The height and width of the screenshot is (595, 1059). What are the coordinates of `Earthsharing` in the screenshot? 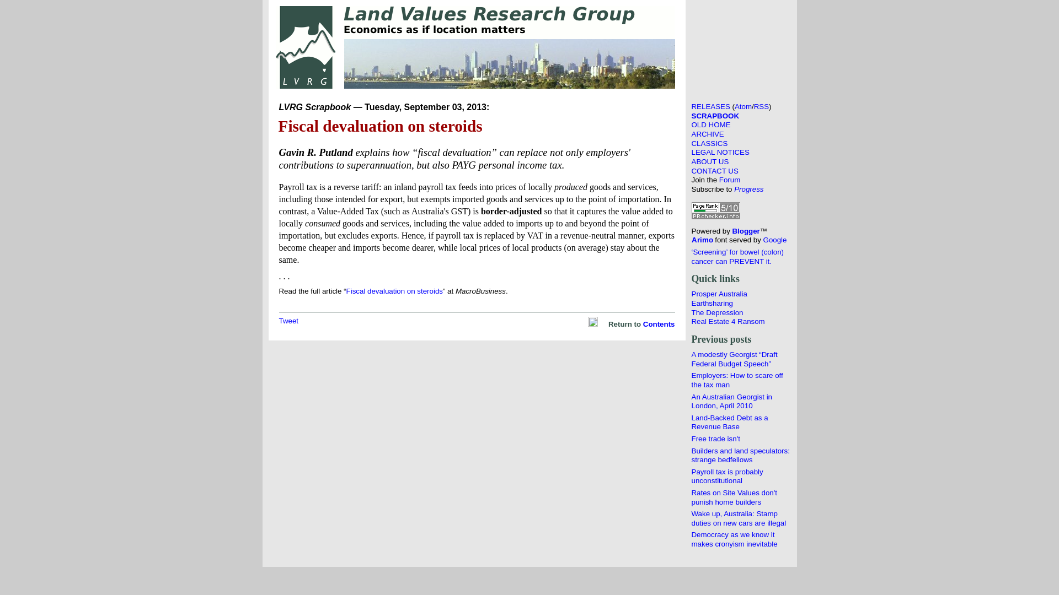 It's located at (713, 303).